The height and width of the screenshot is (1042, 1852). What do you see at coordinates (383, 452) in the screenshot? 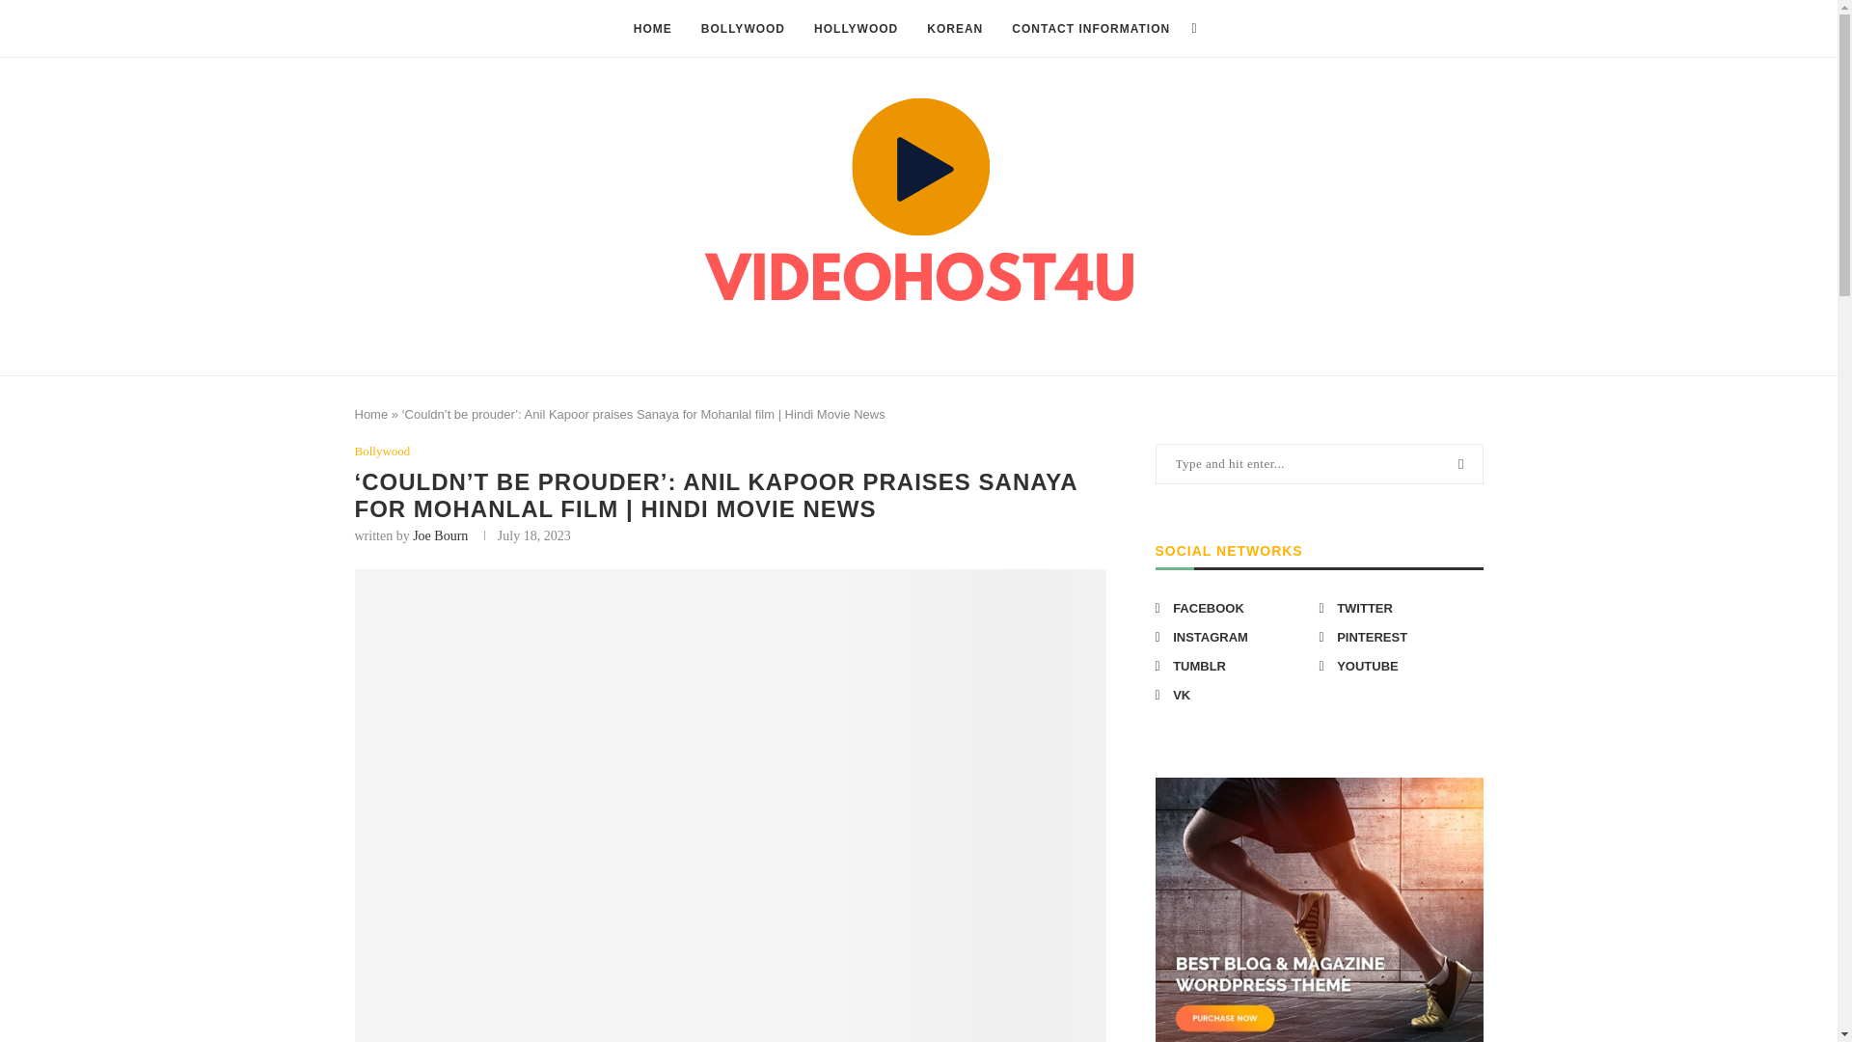
I see `Bollywood` at bounding box center [383, 452].